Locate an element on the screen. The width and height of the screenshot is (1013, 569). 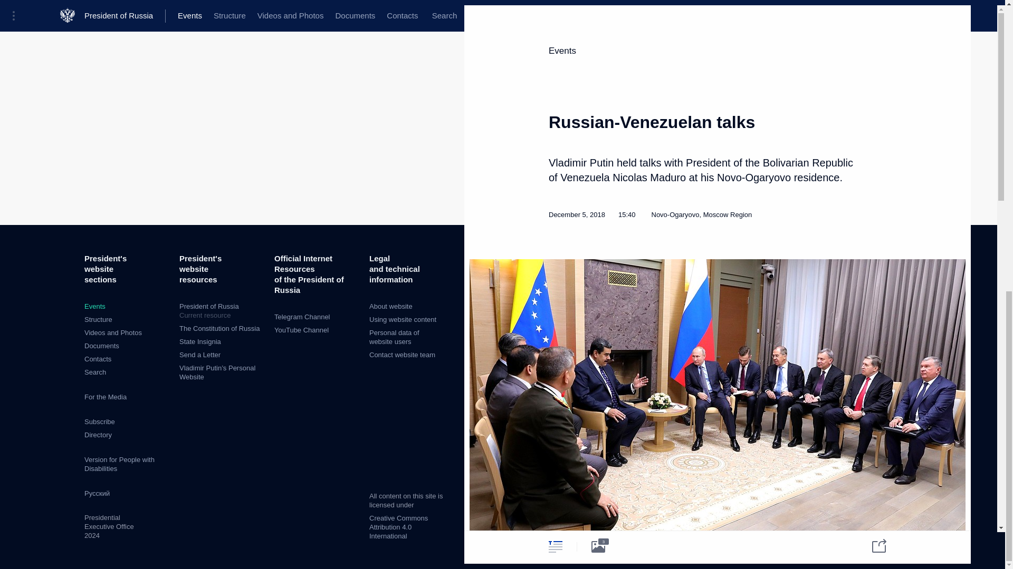
Documents is located at coordinates (101, 346).